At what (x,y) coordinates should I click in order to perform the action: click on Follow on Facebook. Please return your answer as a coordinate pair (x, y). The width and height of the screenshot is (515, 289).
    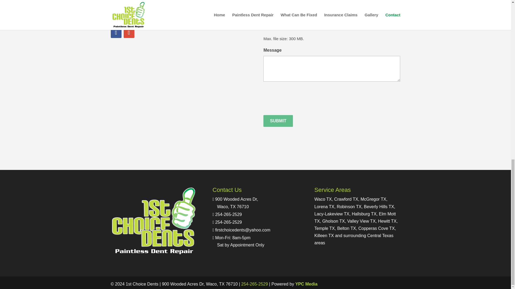
    Looking at the image, I should click on (235, 203).